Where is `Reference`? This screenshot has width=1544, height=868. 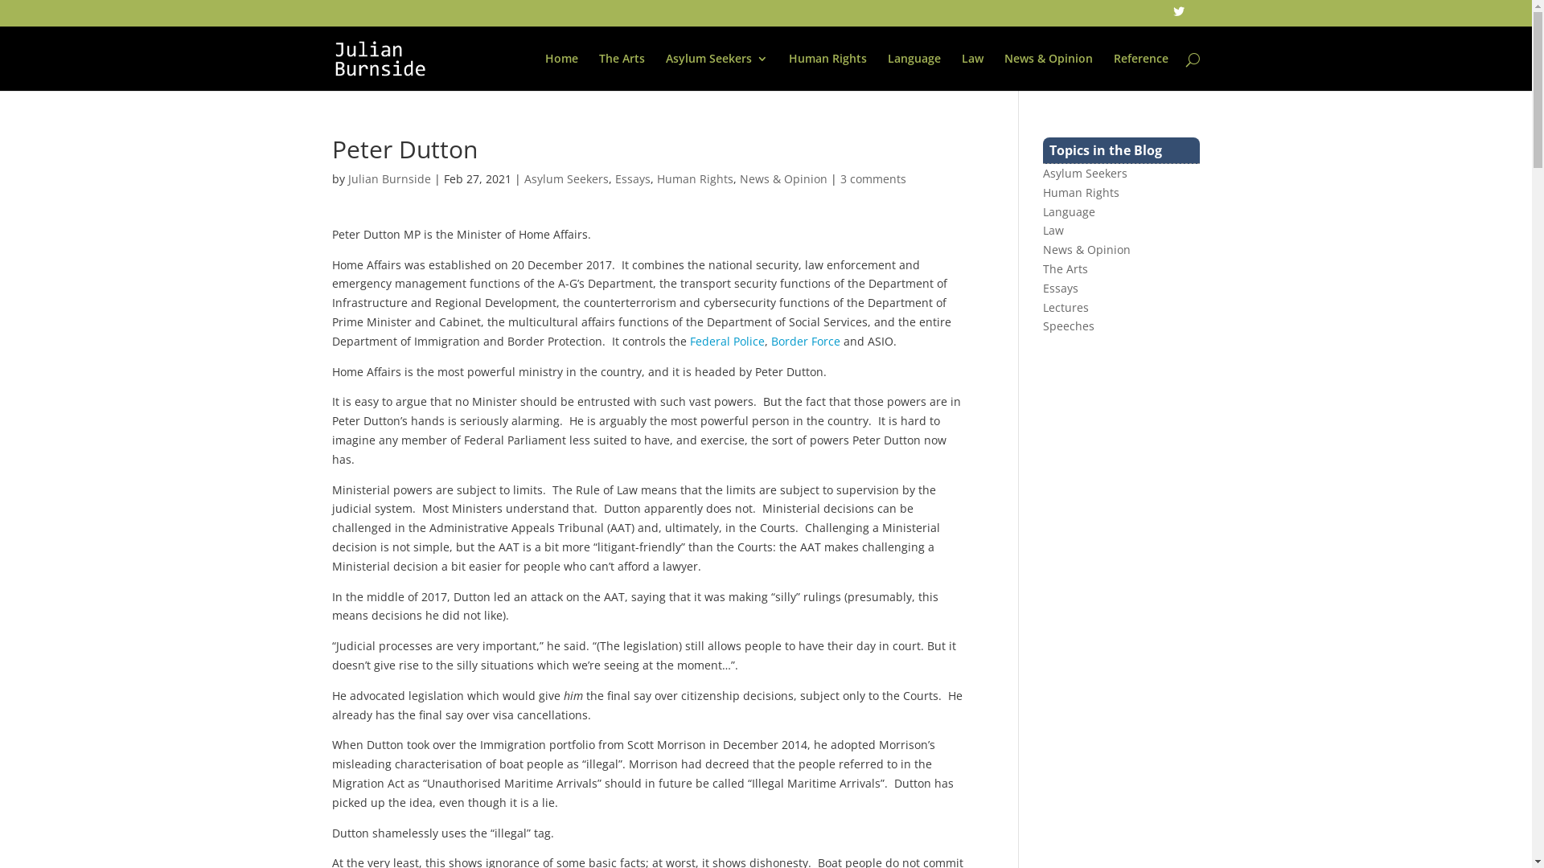
Reference is located at coordinates (1140, 72).